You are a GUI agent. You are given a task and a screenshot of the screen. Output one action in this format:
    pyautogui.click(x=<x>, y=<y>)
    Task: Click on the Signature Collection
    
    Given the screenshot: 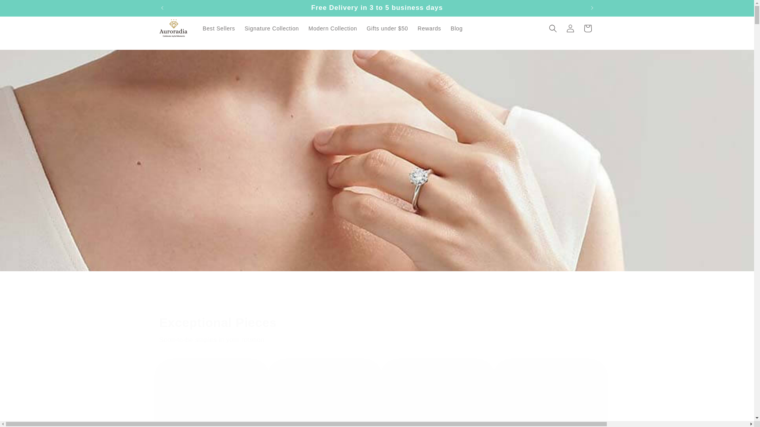 What is the action you would take?
    pyautogui.click(x=272, y=28)
    